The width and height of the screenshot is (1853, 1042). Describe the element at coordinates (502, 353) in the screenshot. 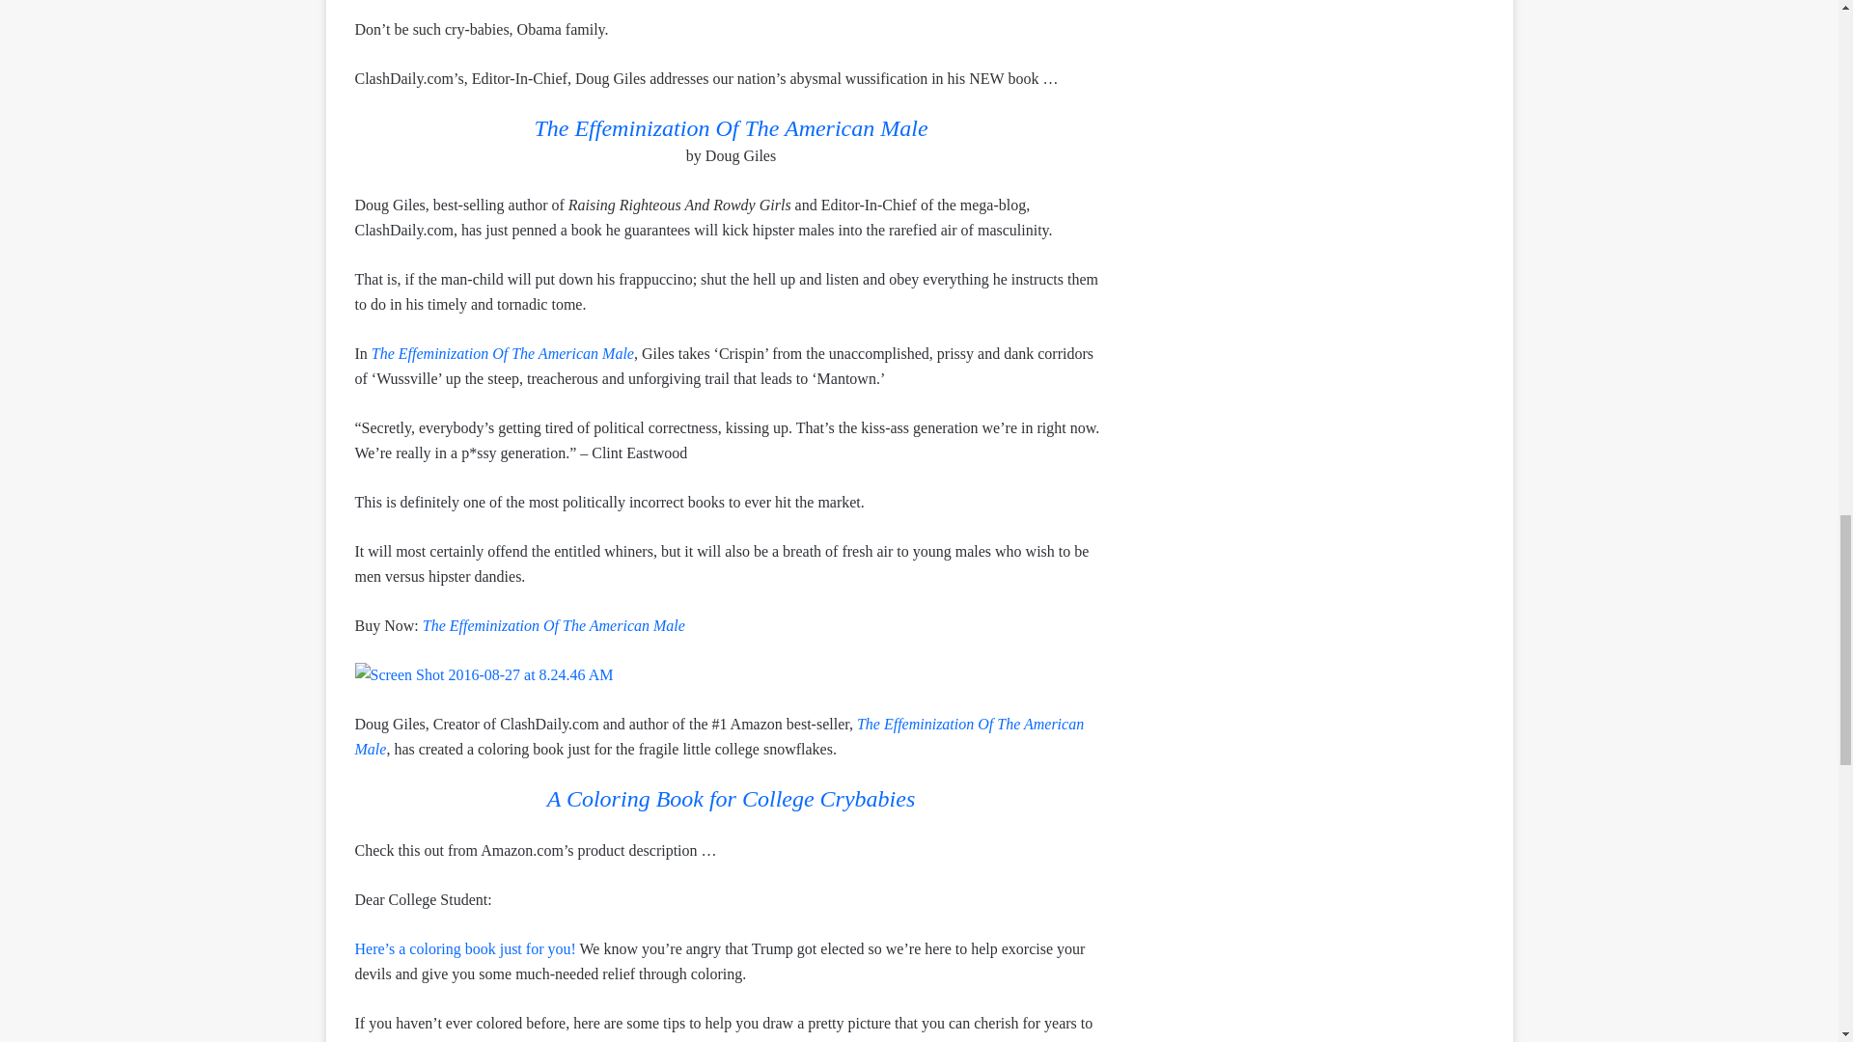

I see `The Effeminization Of The American Male` at that location.